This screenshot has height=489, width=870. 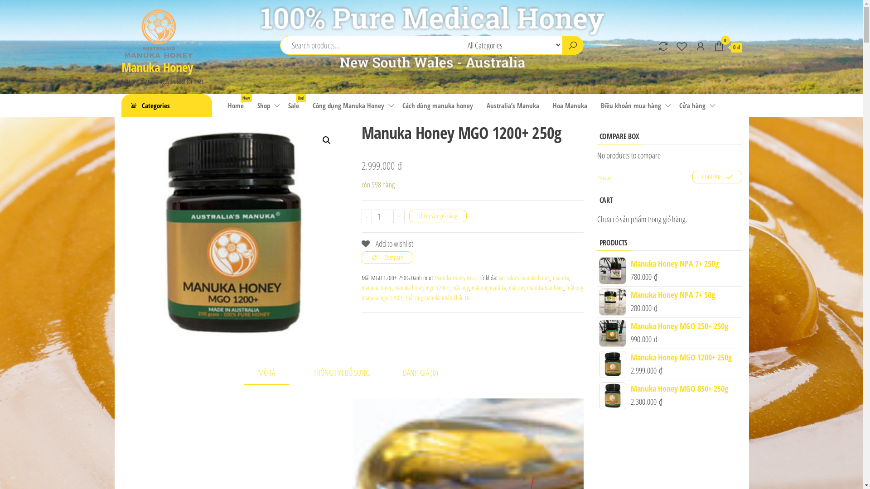 What do you see at coordinates (456, 278) in the screenshot?
I see `Manuka Honey MGO` at bounding box center [456, 278].